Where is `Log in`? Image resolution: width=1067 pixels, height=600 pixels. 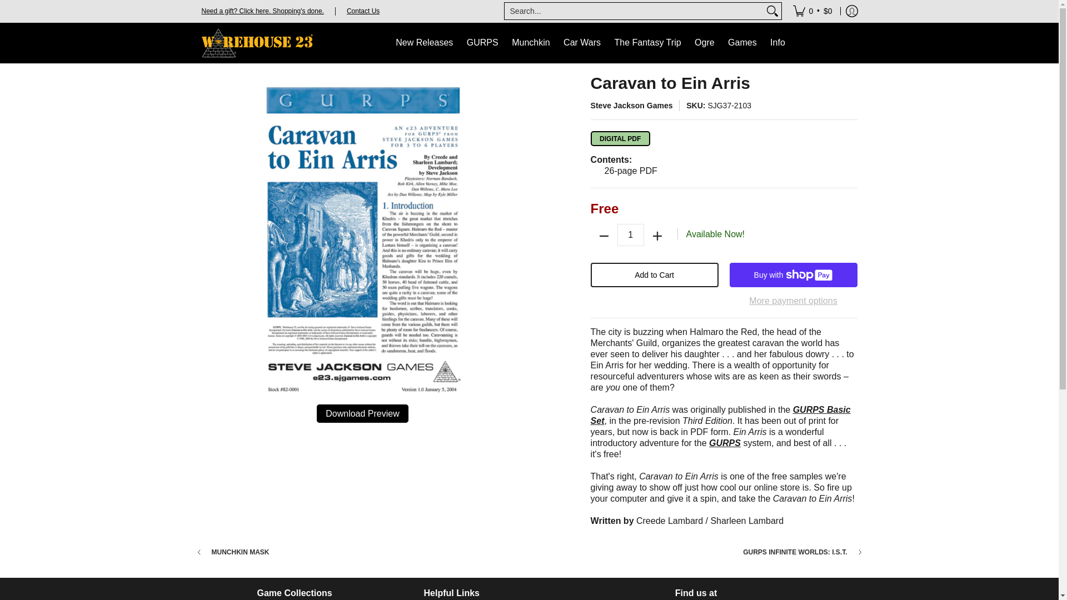 Log in is located at coordinates (851, 11).